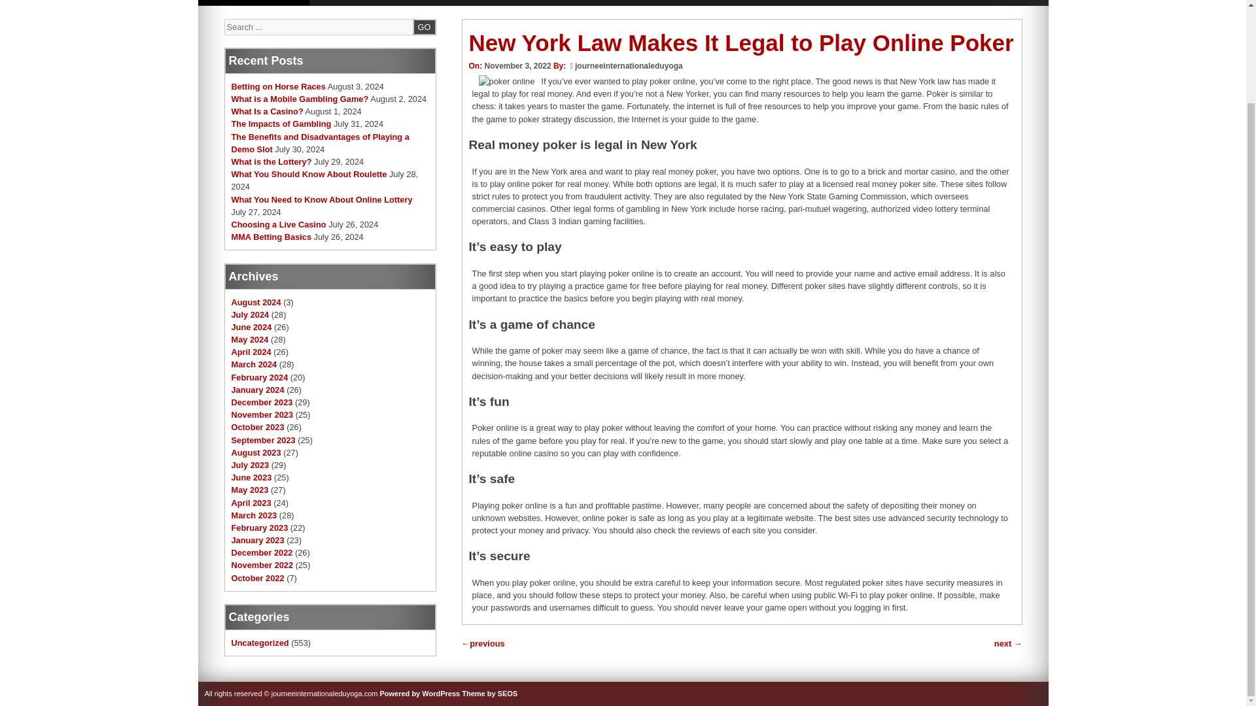 This screenshot has height=706, width=1256. Describe the element at coordinates (322, 200) in the screenshot. I see `What You Need to Know About Online Lottery` at that location.